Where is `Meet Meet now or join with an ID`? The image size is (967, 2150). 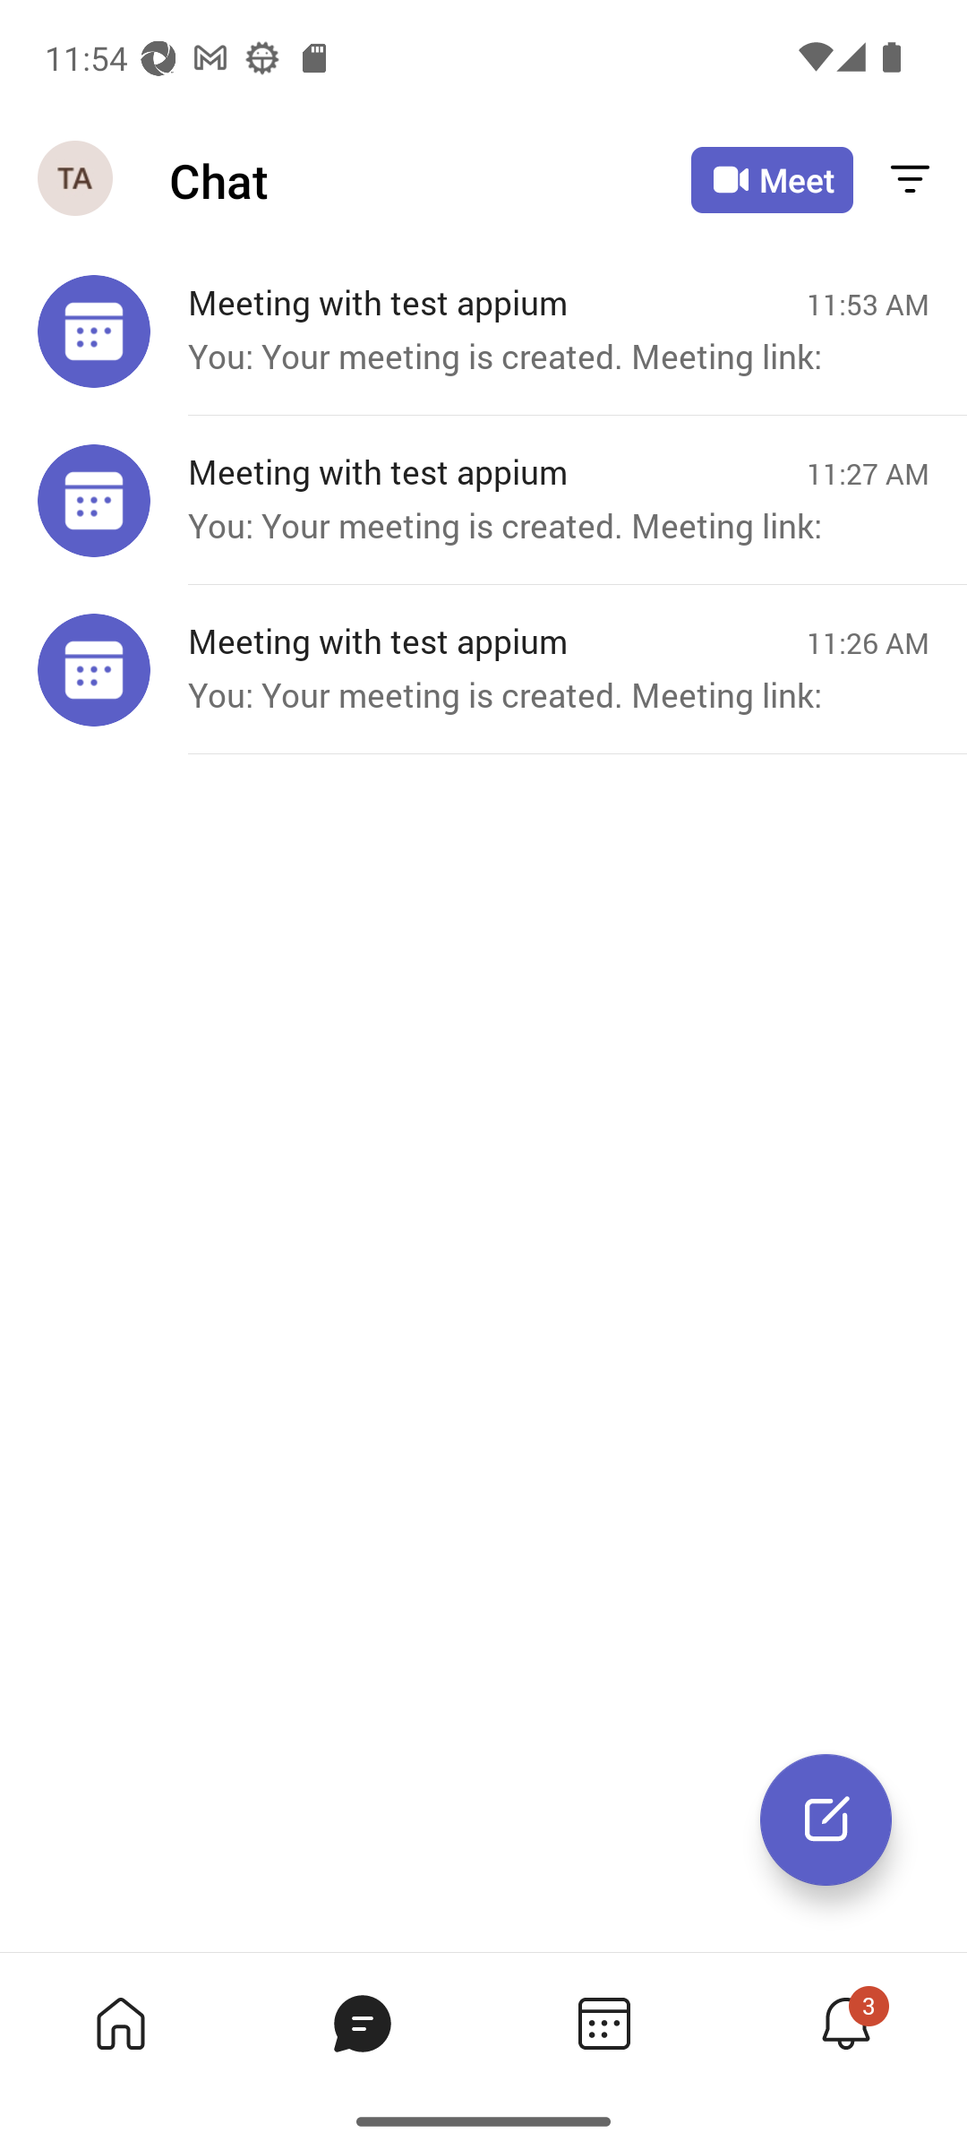 Meet Meet now or join with an ID is located at coordinates (772, 179).